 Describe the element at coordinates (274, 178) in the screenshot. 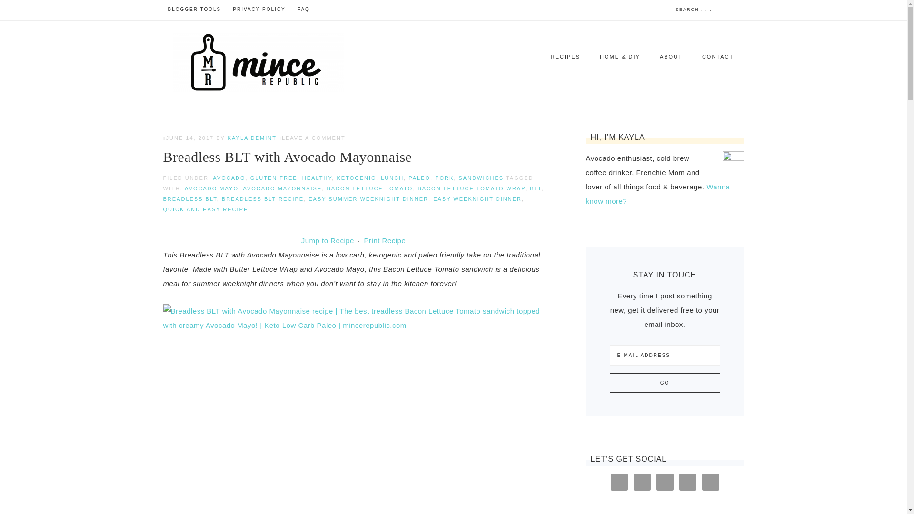

I see `GLUTEN FREE` at that location.